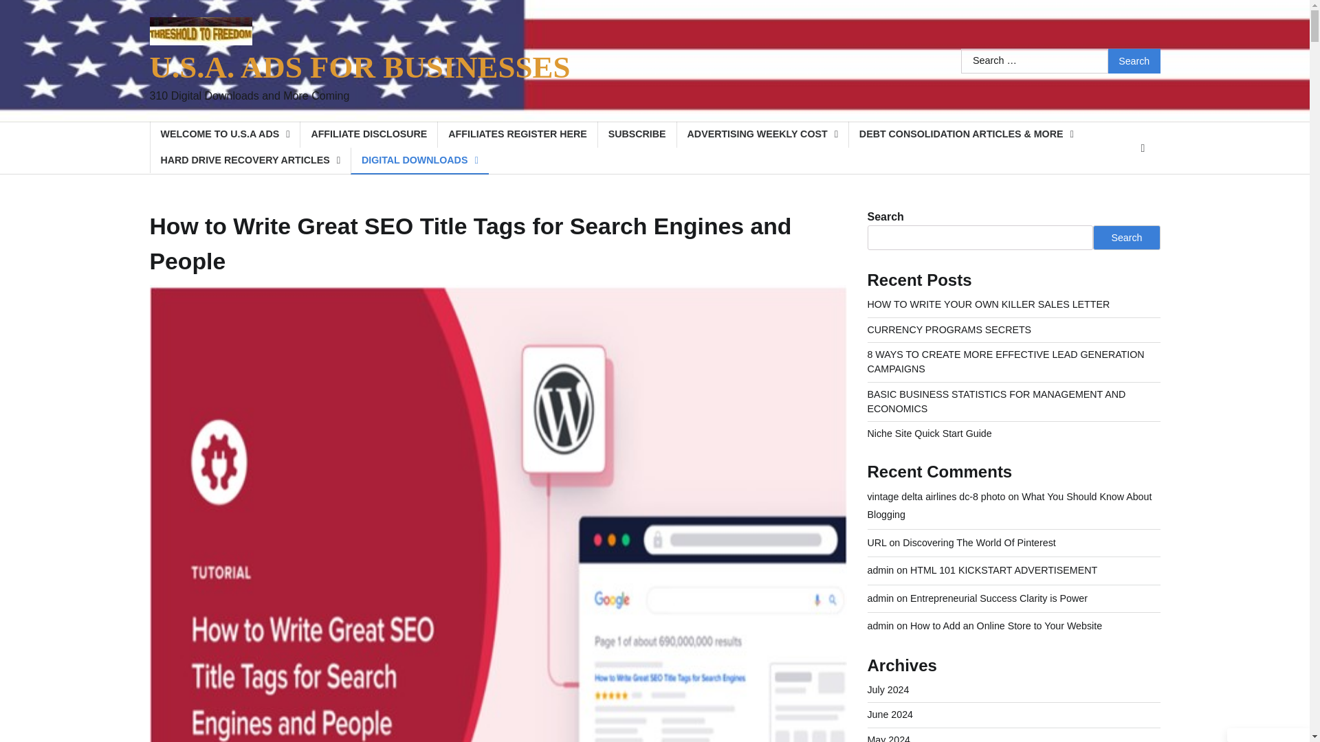 The image size is (1320, 742). Describe the element at coordinates (762, 134) in the screenshot. I see `ADVERTISING WEEKLY COST` at that location.